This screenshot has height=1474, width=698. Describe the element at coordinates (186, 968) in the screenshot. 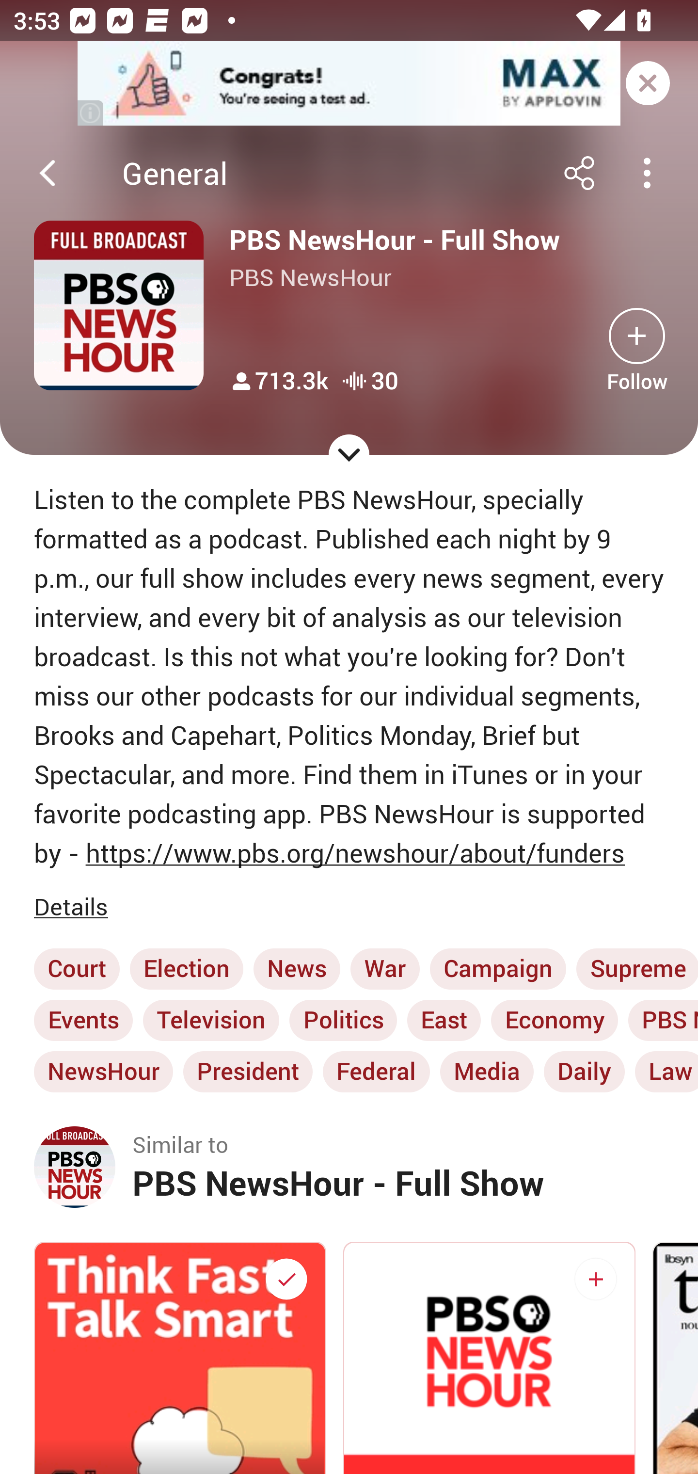

I see `Election` at that location.